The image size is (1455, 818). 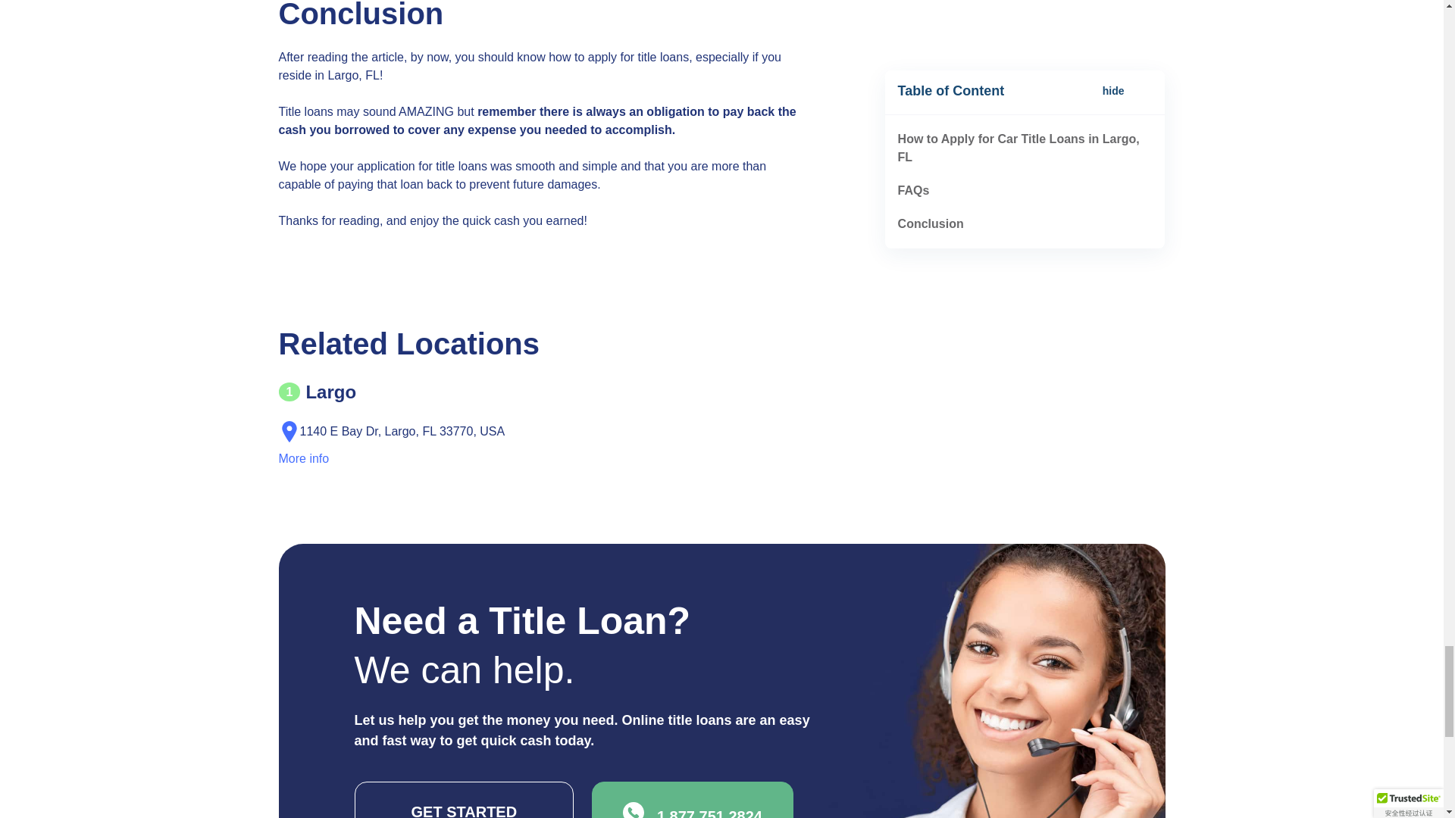 What do you see at coordinates (465, 800) in the screenshot?
I see `GET STARTED` at bounding box center [465, 800].